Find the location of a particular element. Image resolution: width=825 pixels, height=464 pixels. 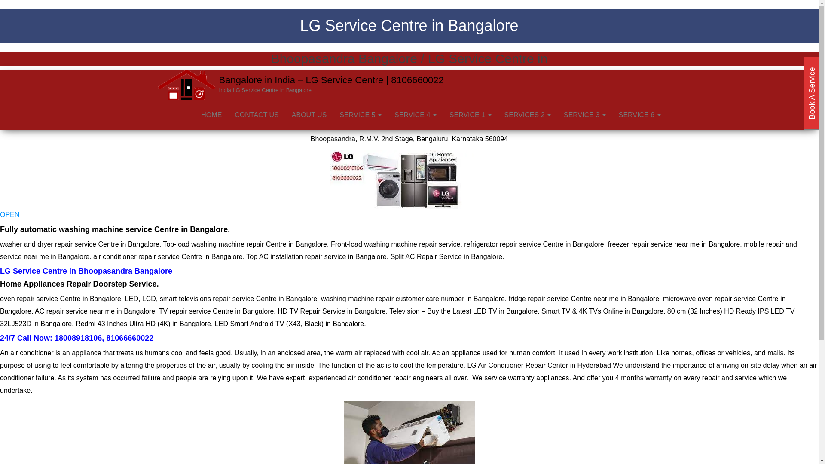

Service 5 is located at coordinates (360, 115).